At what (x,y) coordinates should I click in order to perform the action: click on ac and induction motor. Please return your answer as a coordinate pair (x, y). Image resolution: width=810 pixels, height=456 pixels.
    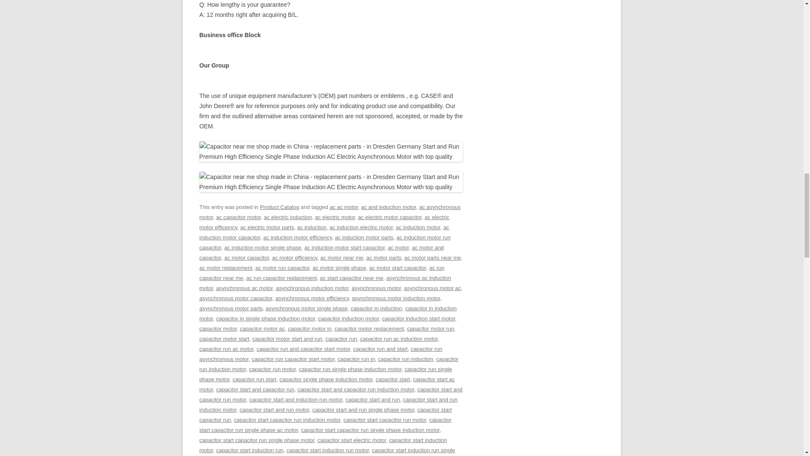
    Looking at the image, I should click on (389, 207).